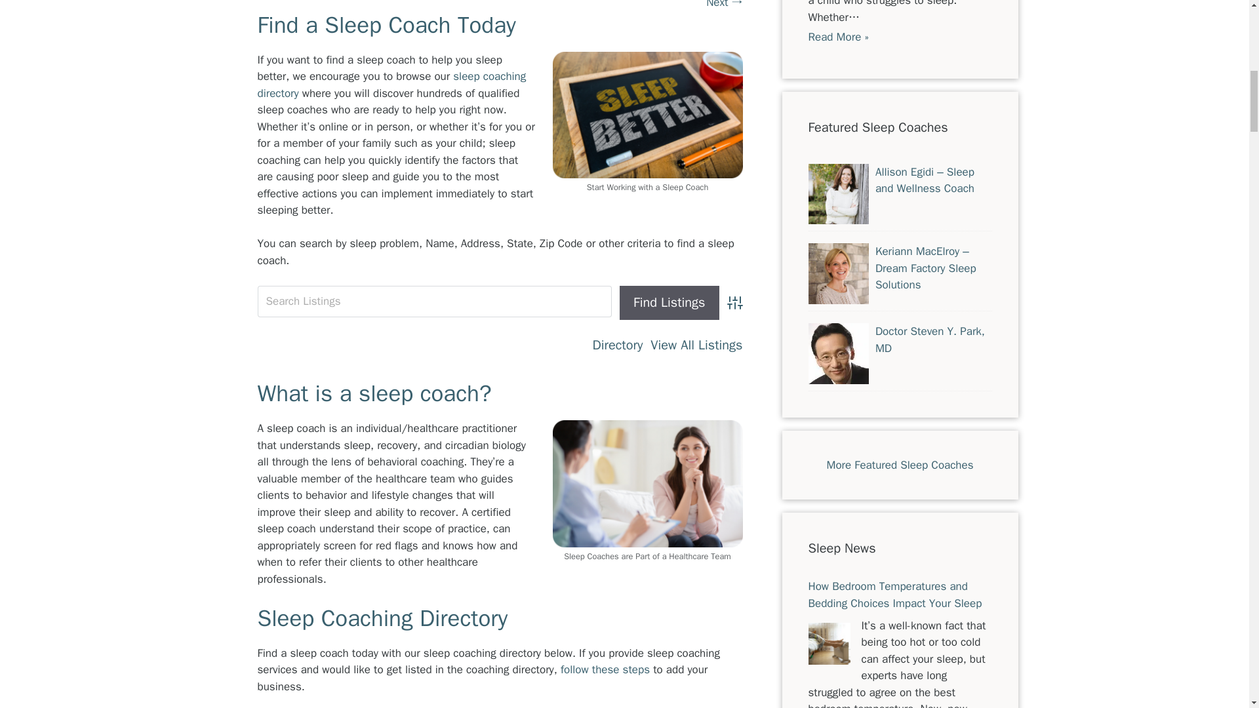 The image size is (1259, 708). Describe the element at coordinates (669, 303) in the screenshot. I see `Find Listings` at that location.